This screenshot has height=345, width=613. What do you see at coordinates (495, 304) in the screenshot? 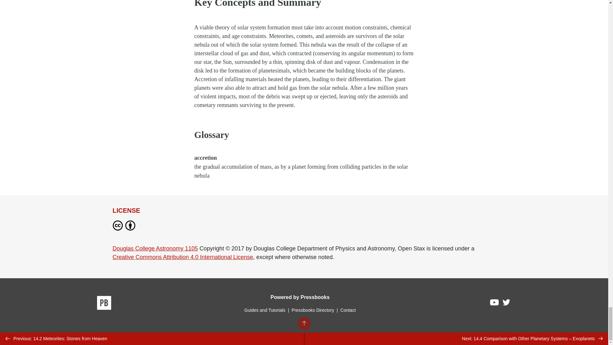
I see `Pressbooks on YouTube` at bounding box center [495, 304].